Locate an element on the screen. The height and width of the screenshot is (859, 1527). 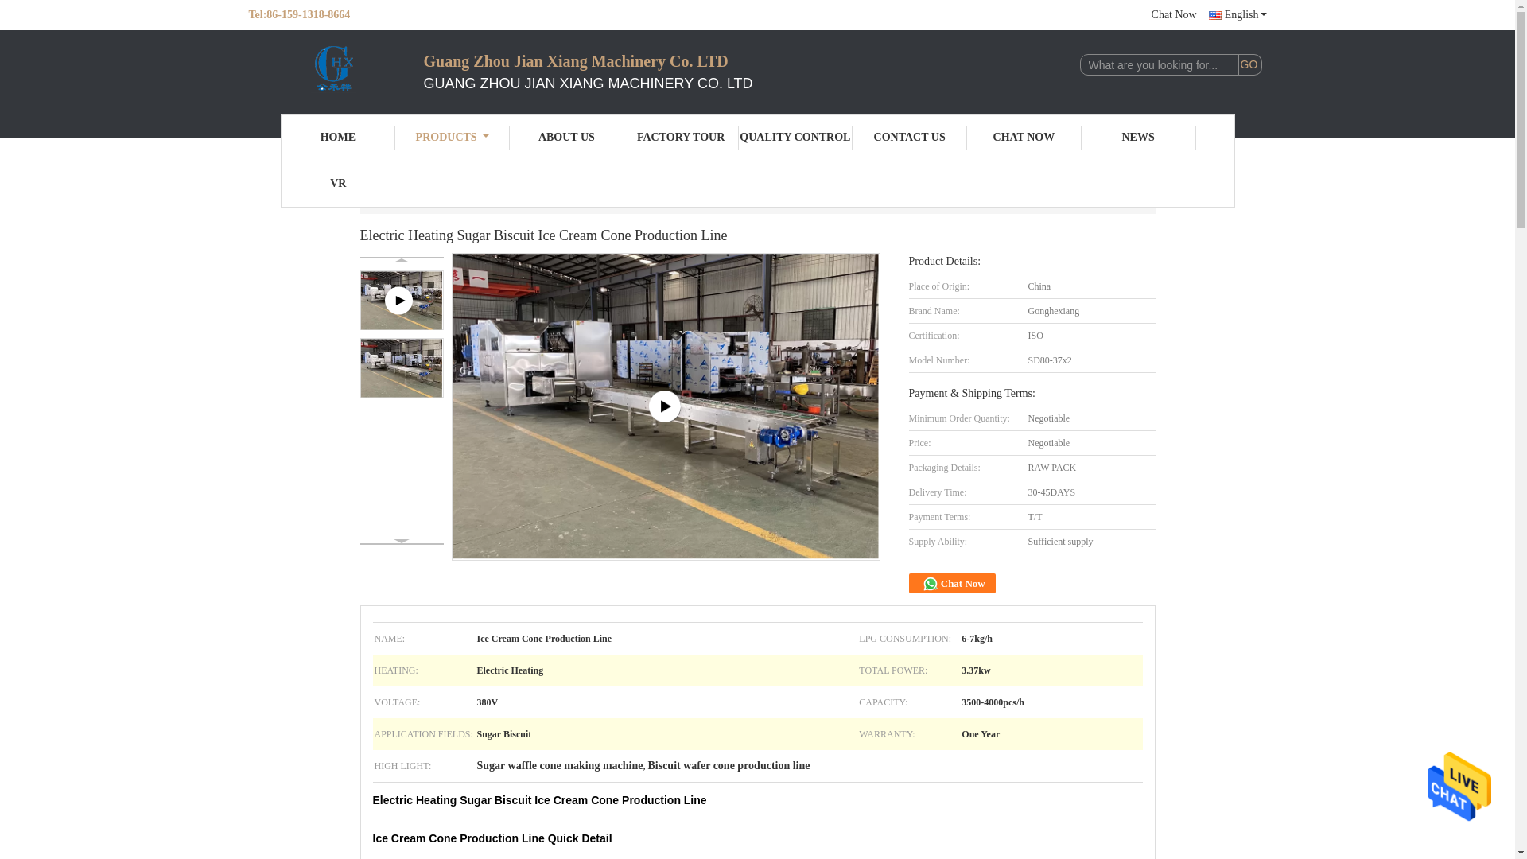
Guang Zhou Jian Xiang Machinery Co. LTD is located at coordinates (338, 137).